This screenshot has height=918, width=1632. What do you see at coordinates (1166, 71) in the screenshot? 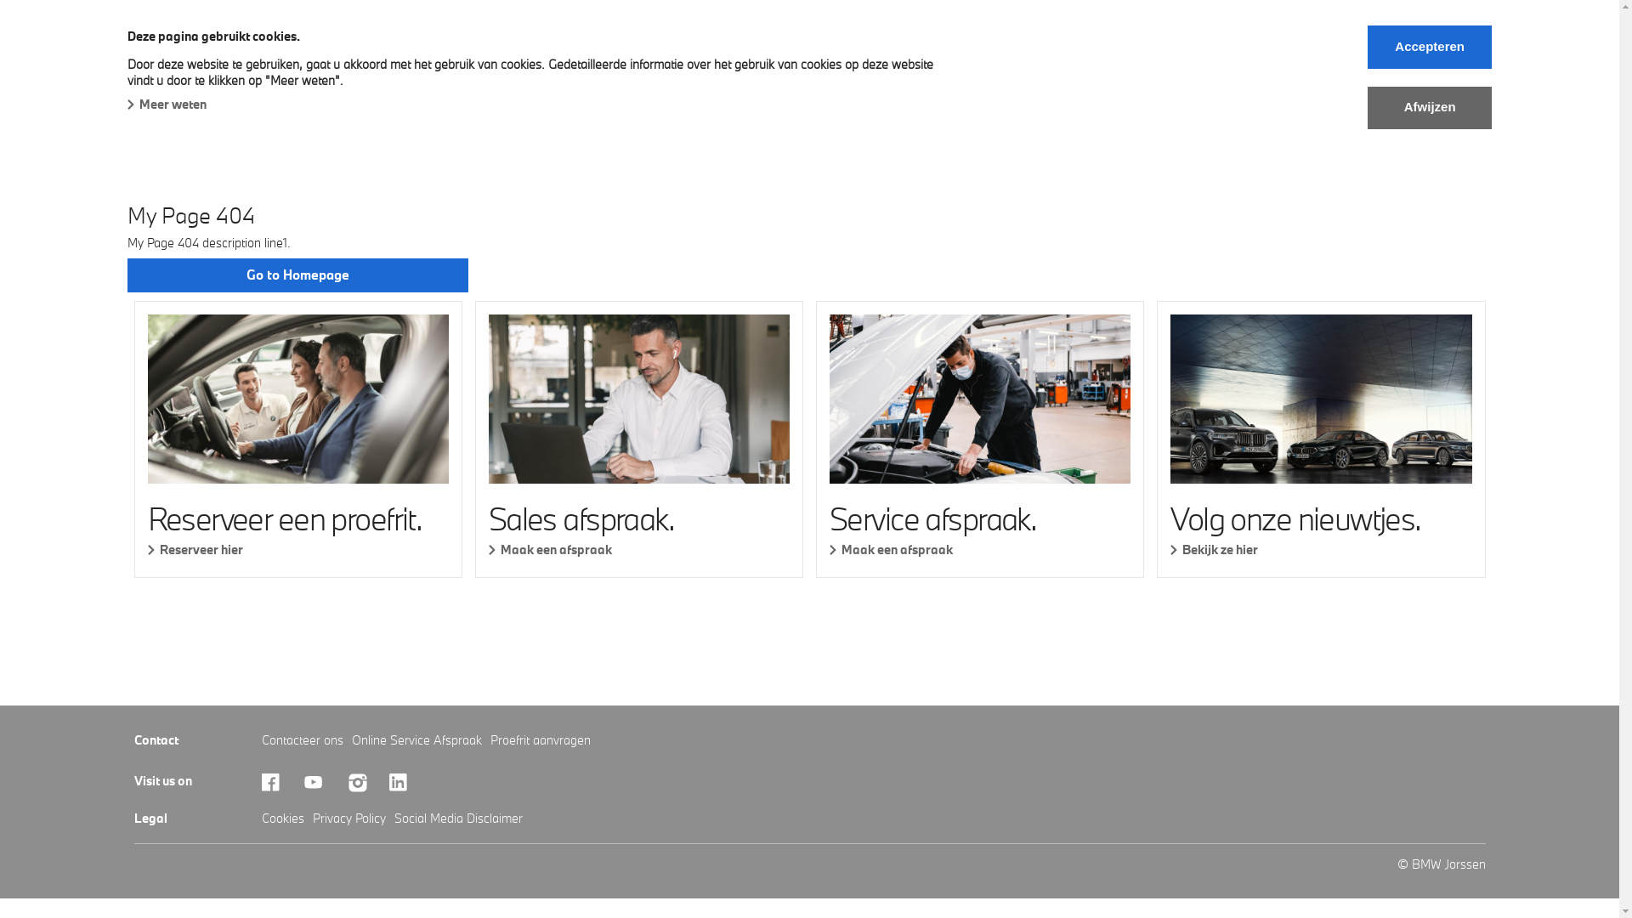
I see `White & Blue` at bounding box center [1166, 71].